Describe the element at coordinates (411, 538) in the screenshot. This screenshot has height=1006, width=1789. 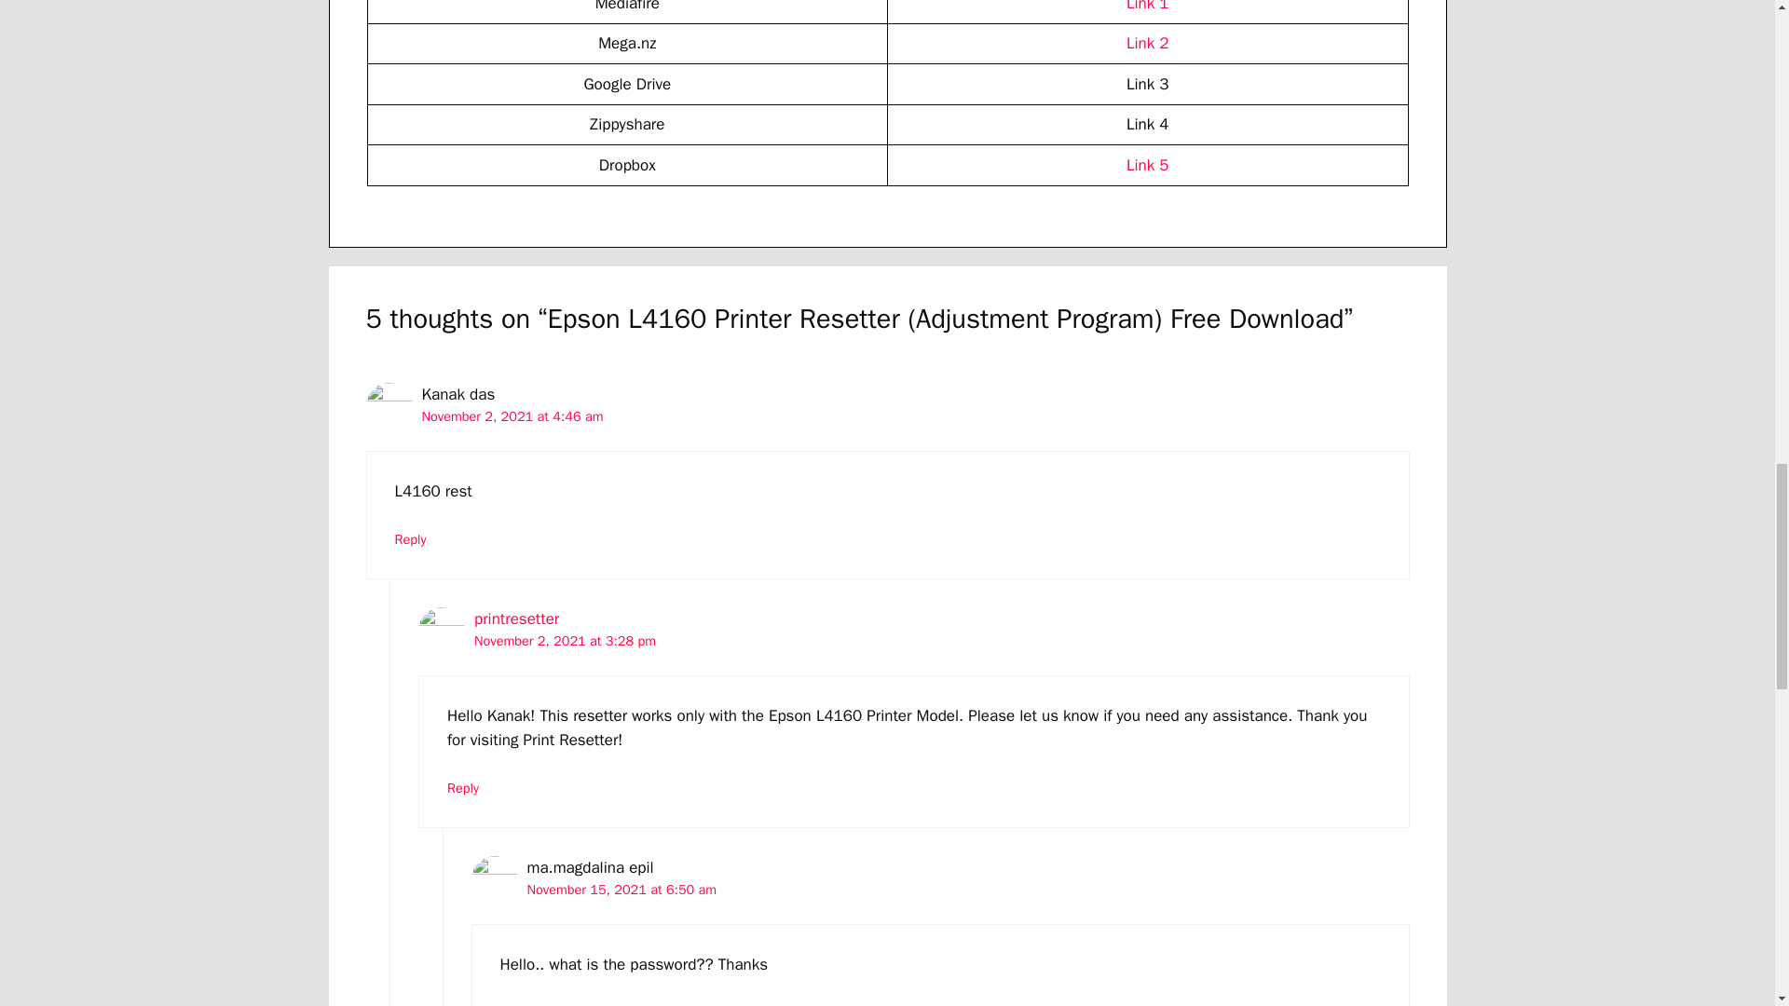
I see `Reply` at that location.